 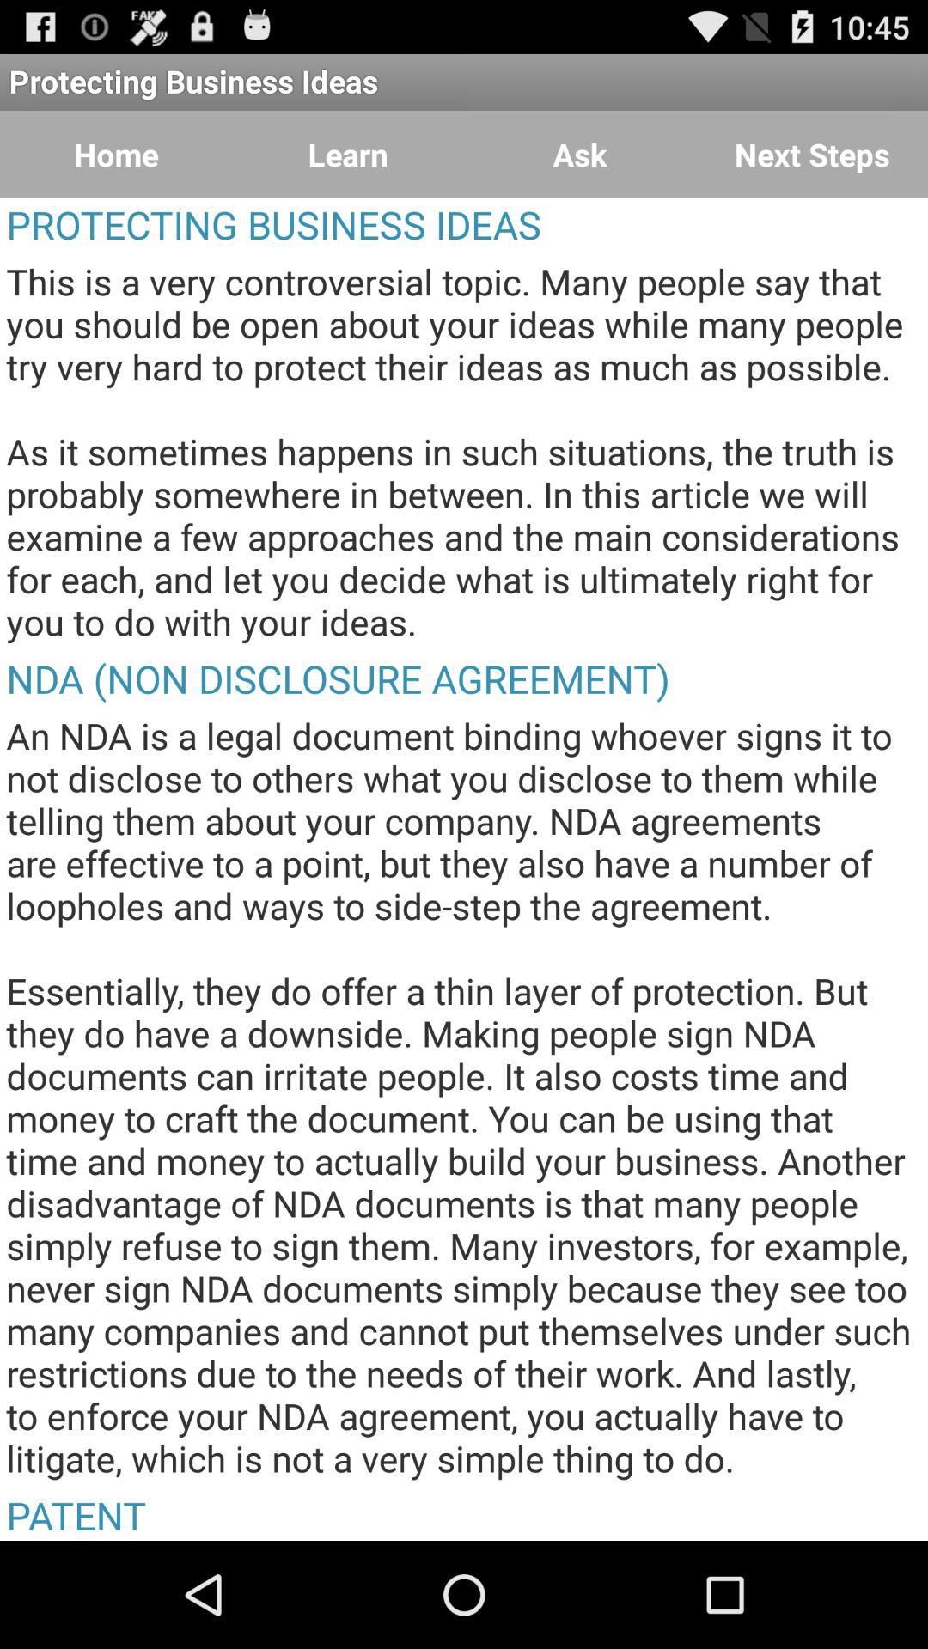 What do you see at coordinates (348, 155) in the screenshot?
I see `turn on the icon to the right of home icon` at bounding box center [348, 155].